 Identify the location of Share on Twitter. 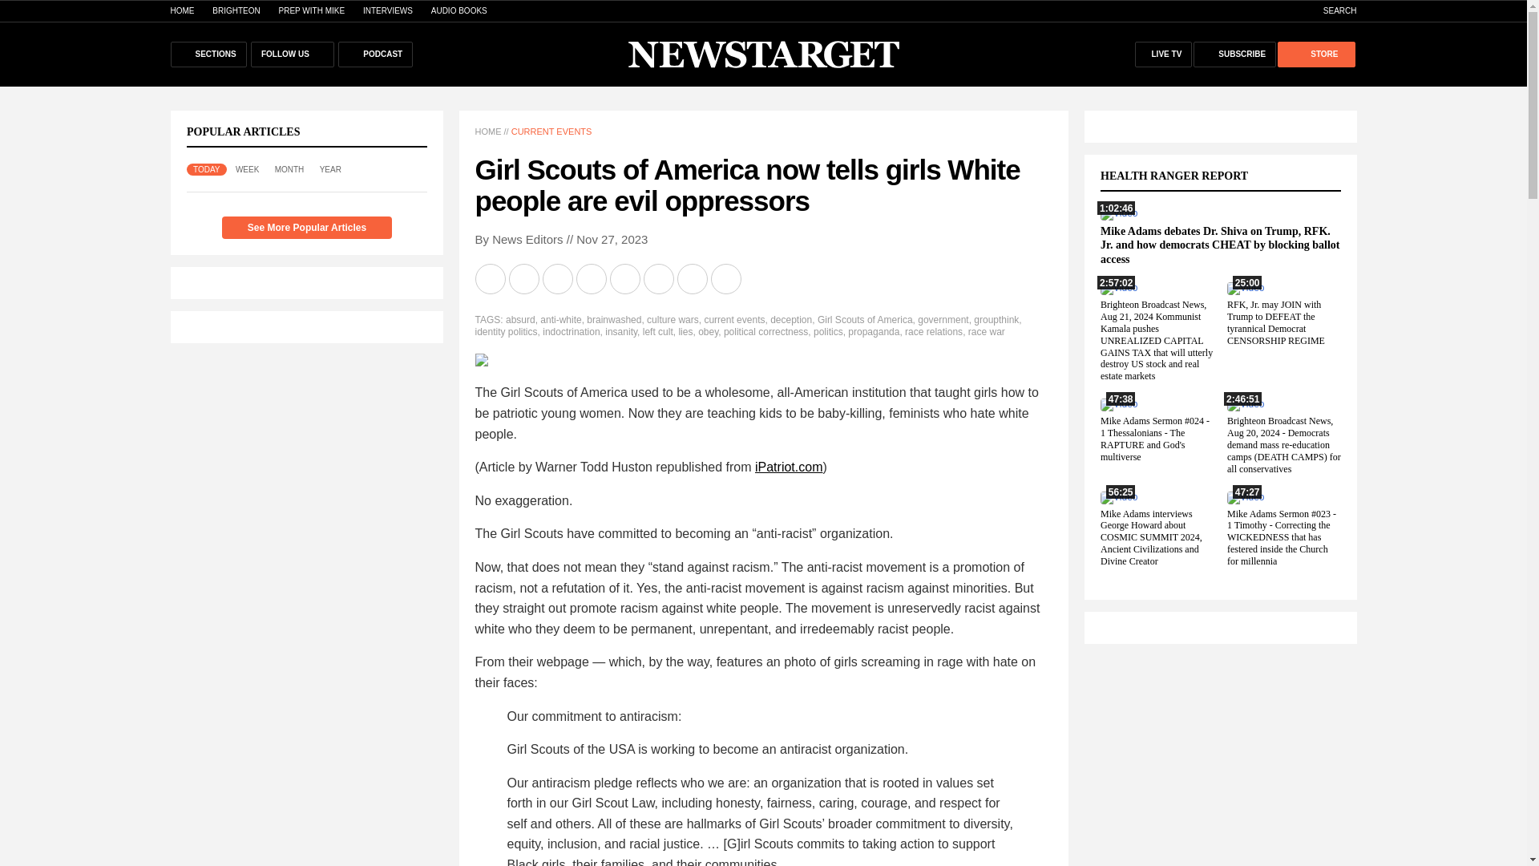
(558, 279).